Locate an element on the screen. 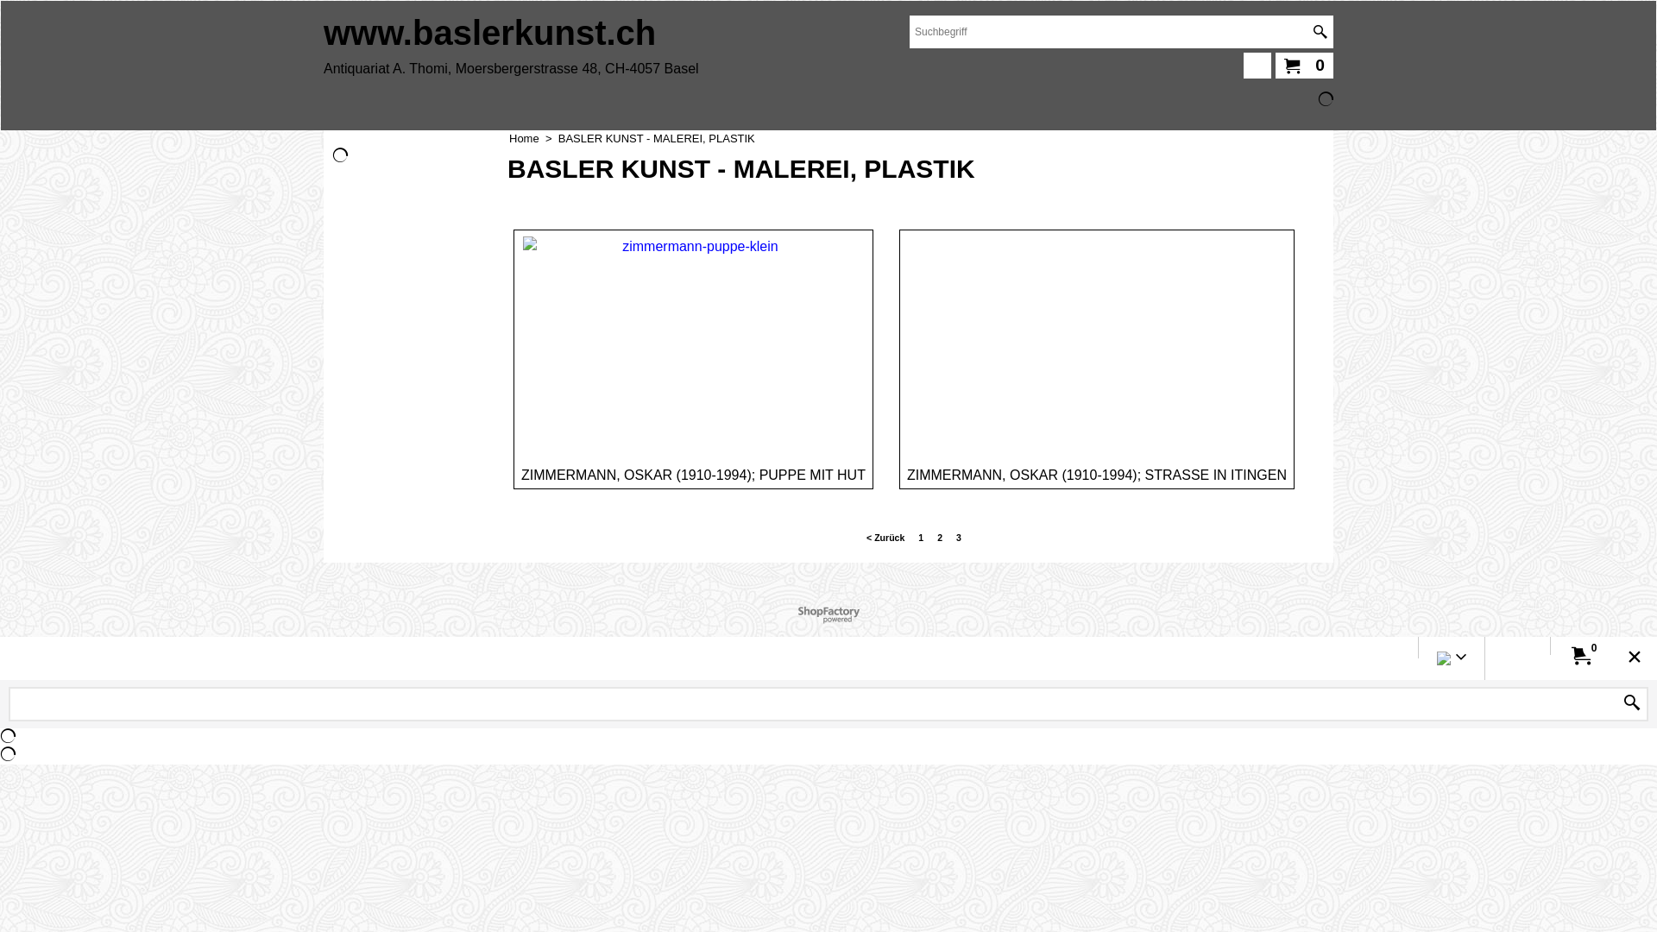 The image size is (1657, 932). www.baslerkunst.ch is located at coordinates (490, 33).